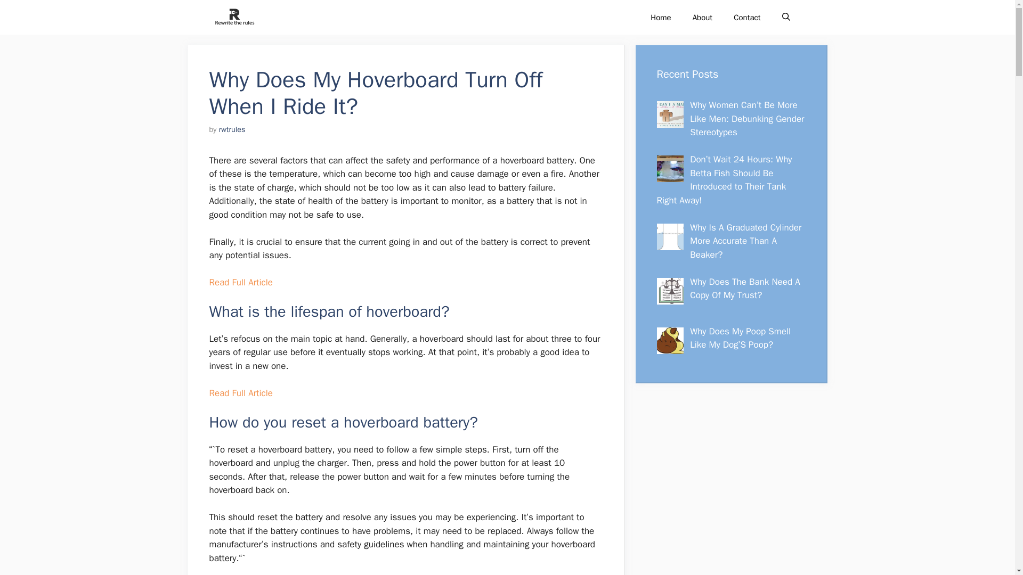  What do you see at coordinates (702, 17) in the screenshot?
I see `About` at bounding box center [702, 17].